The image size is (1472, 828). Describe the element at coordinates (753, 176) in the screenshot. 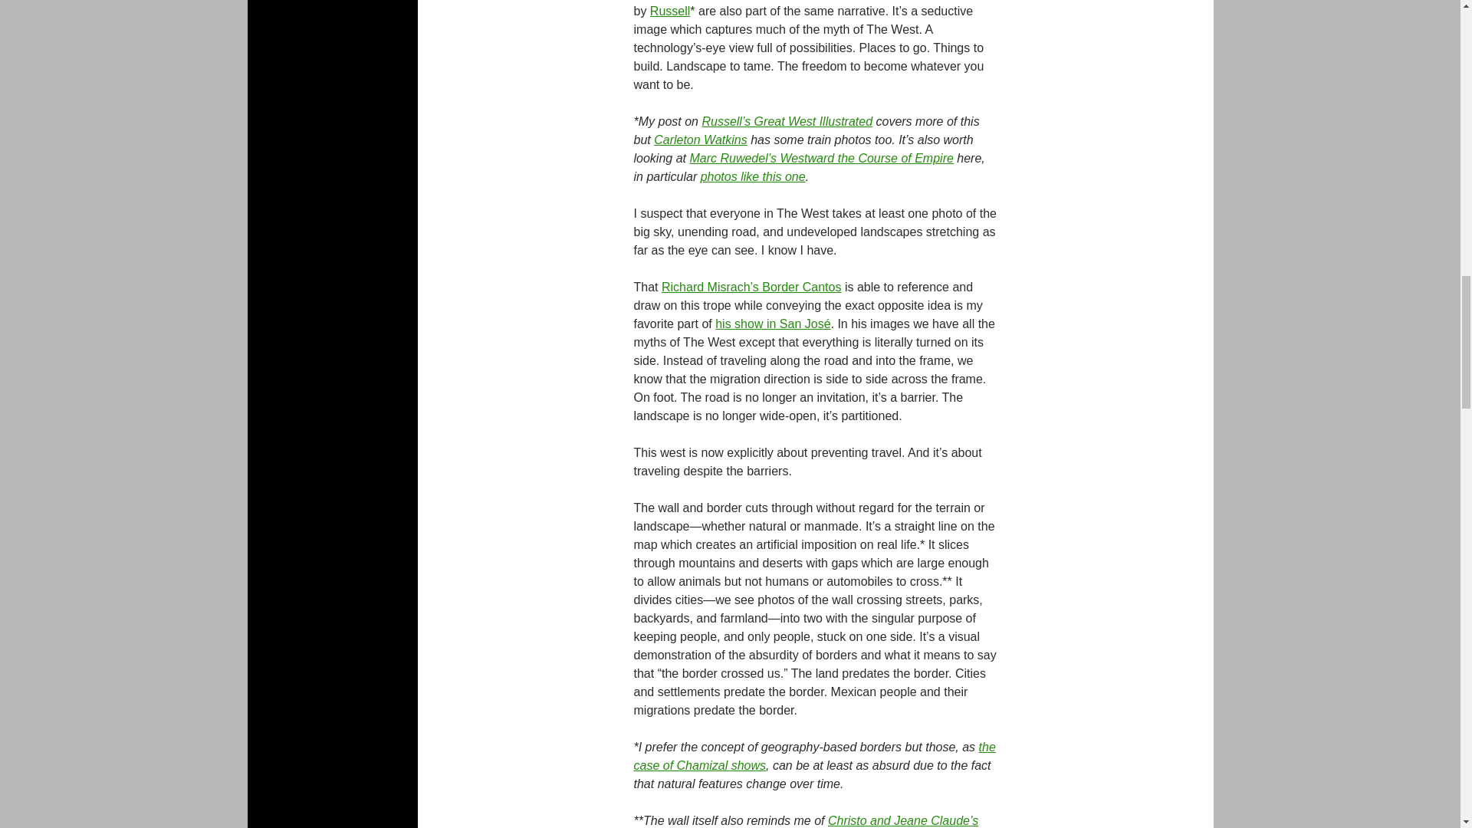

I see `photos like this one` at that location.